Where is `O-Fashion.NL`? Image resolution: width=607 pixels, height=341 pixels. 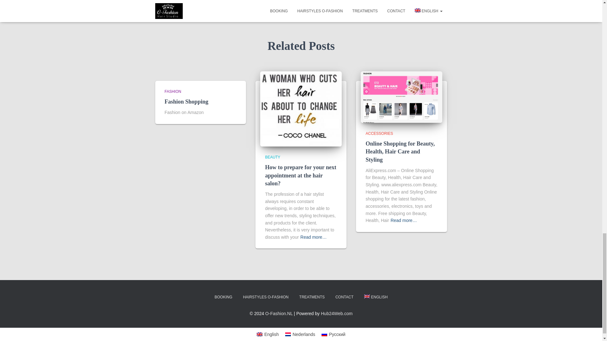
O-Fashion.NL is located at coordinates (279, 313).